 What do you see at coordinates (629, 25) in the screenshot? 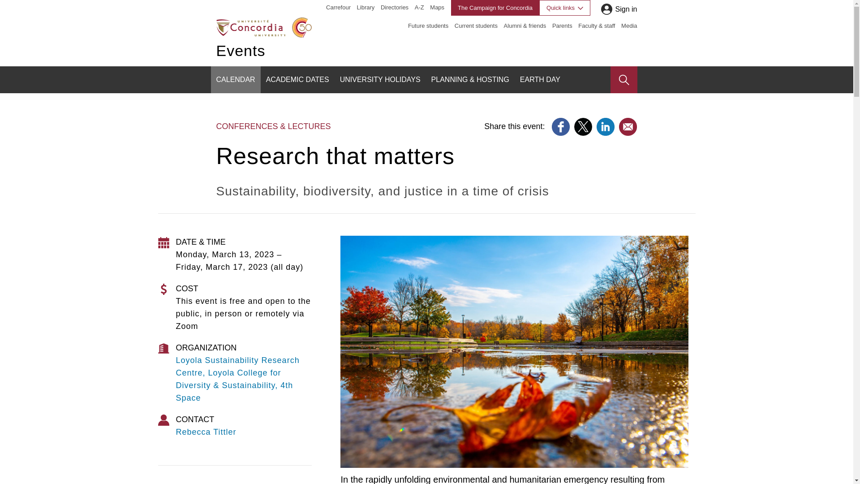
I see `Media` at bounding box center [629, 25].